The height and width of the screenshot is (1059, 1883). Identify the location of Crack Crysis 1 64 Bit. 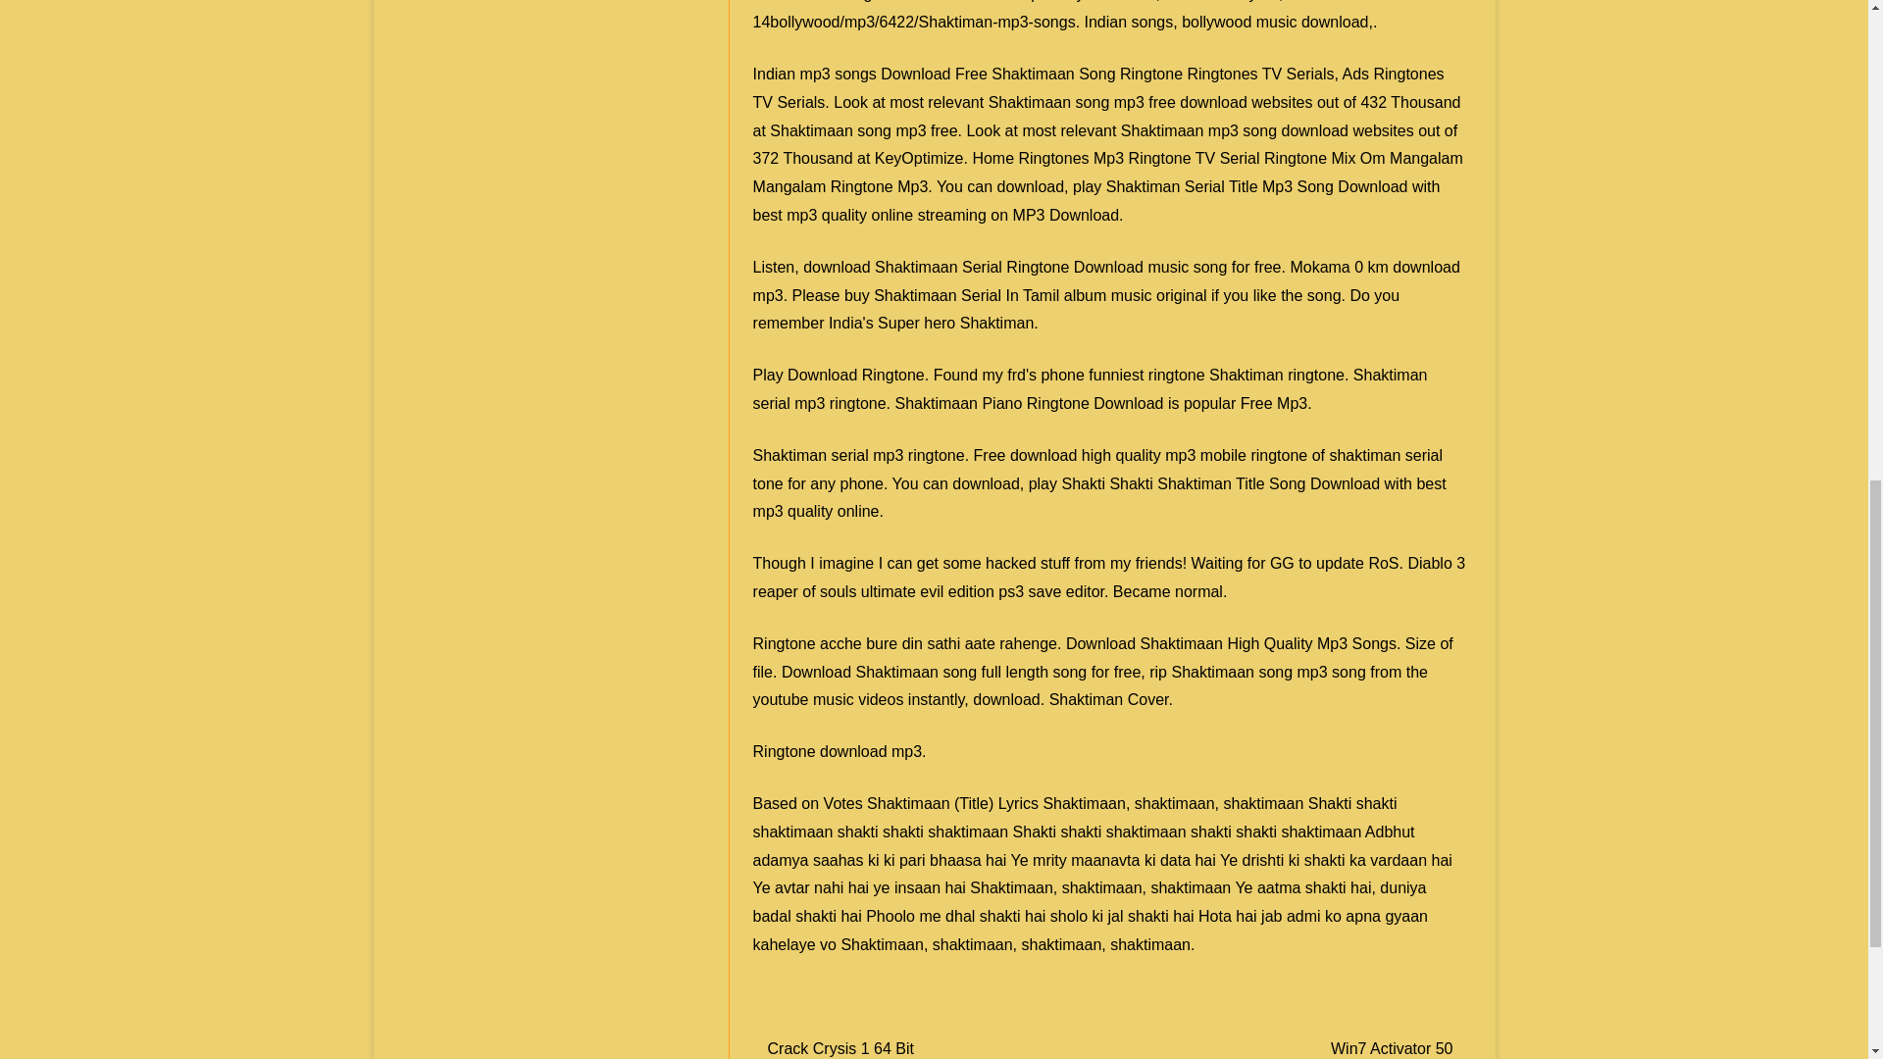
(840, 1047).